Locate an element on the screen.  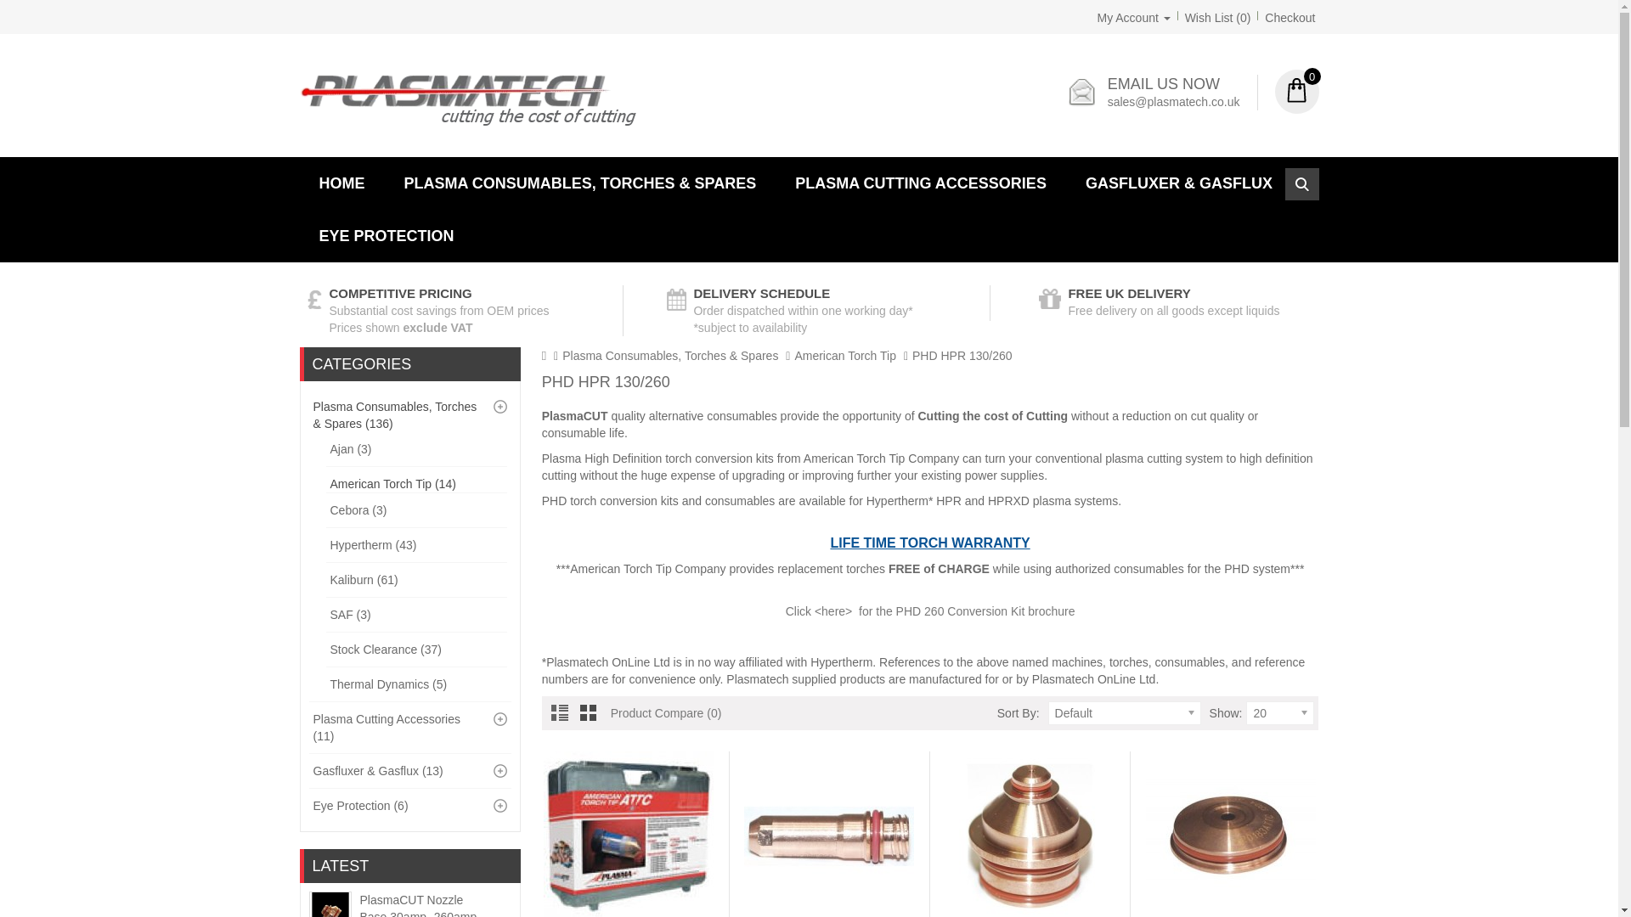
Plasmatech OnLine Ltd. is located at coordinates (467, 99).